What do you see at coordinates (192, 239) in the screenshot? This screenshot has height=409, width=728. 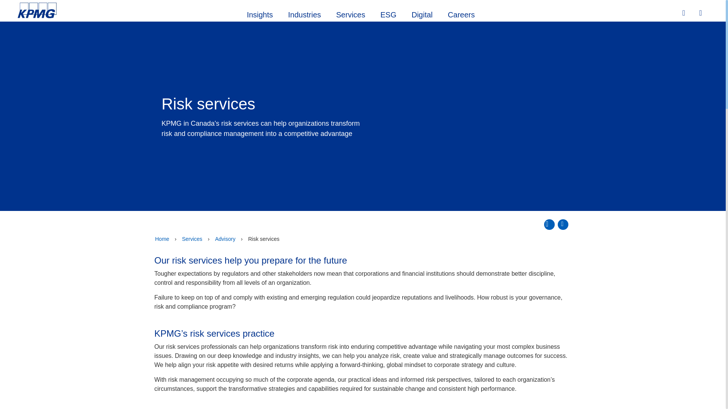 I see `Services` at bounding box center [192, 239].